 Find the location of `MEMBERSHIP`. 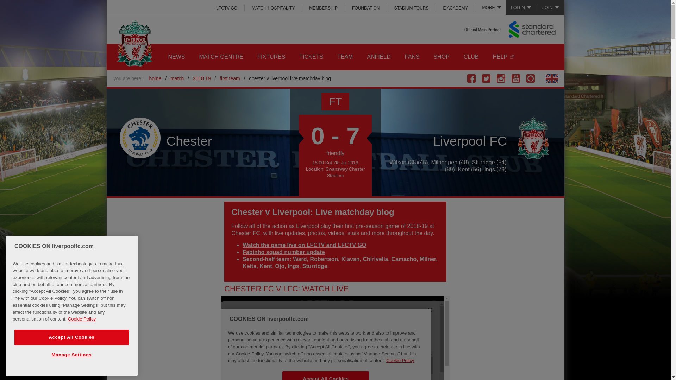

MEMBERSHIP is located at coordinates (323, 8).